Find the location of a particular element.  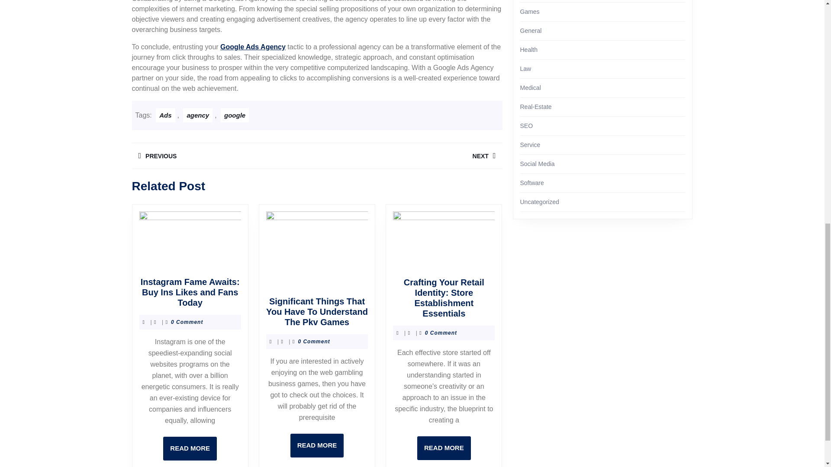

Google Ads Agency is located at coordinates (253, 47).